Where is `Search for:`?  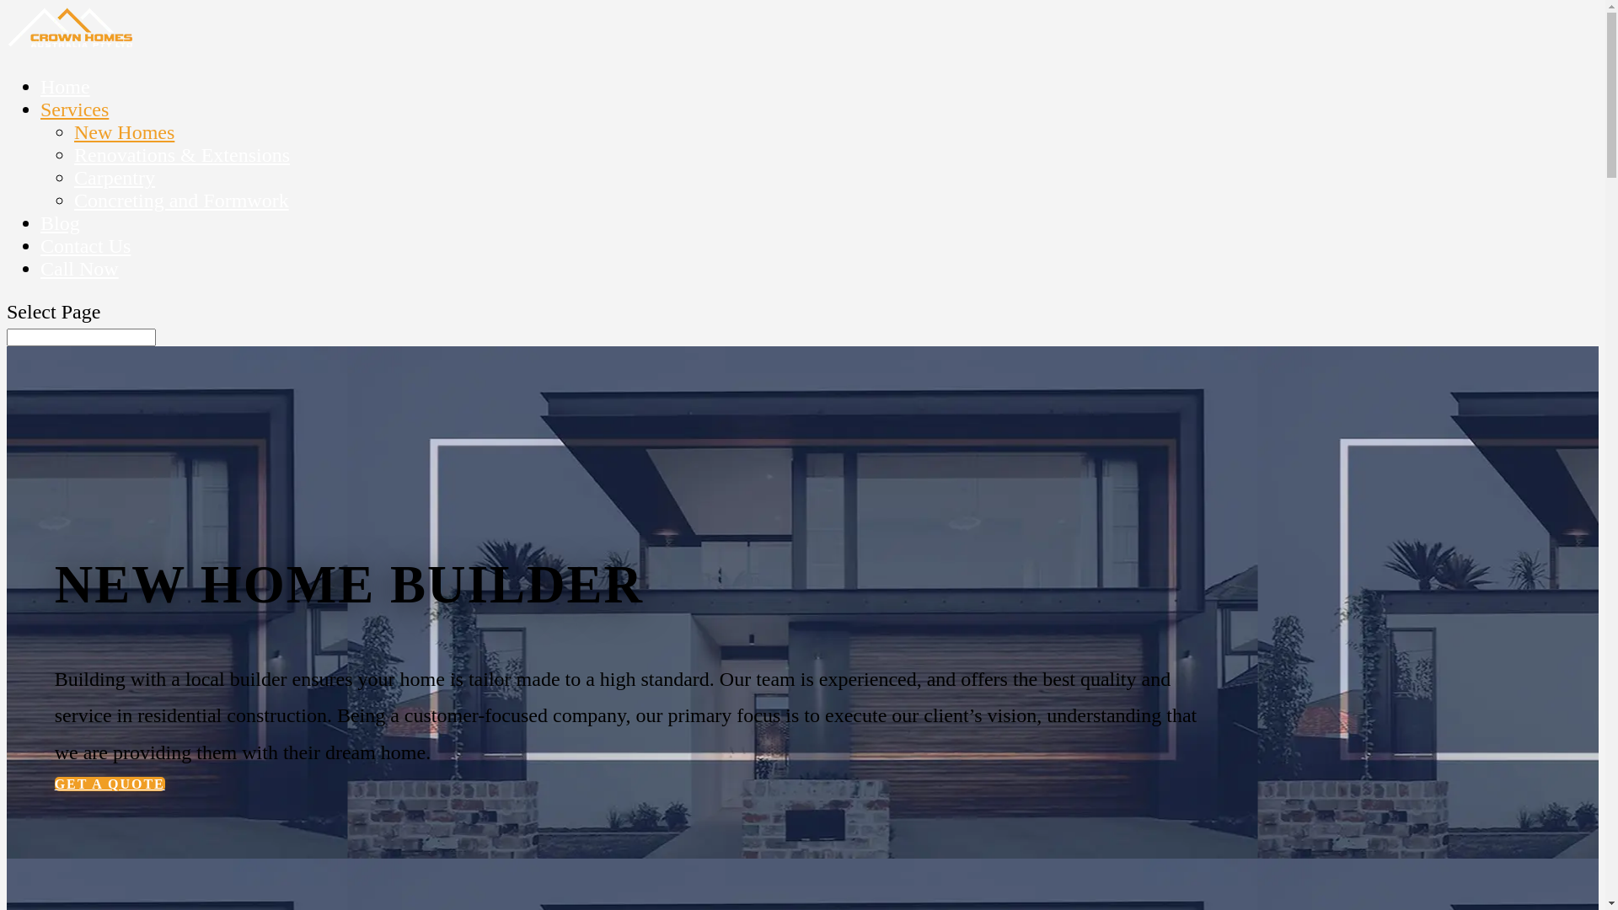
Search for: is located at coordinates (81, 337).